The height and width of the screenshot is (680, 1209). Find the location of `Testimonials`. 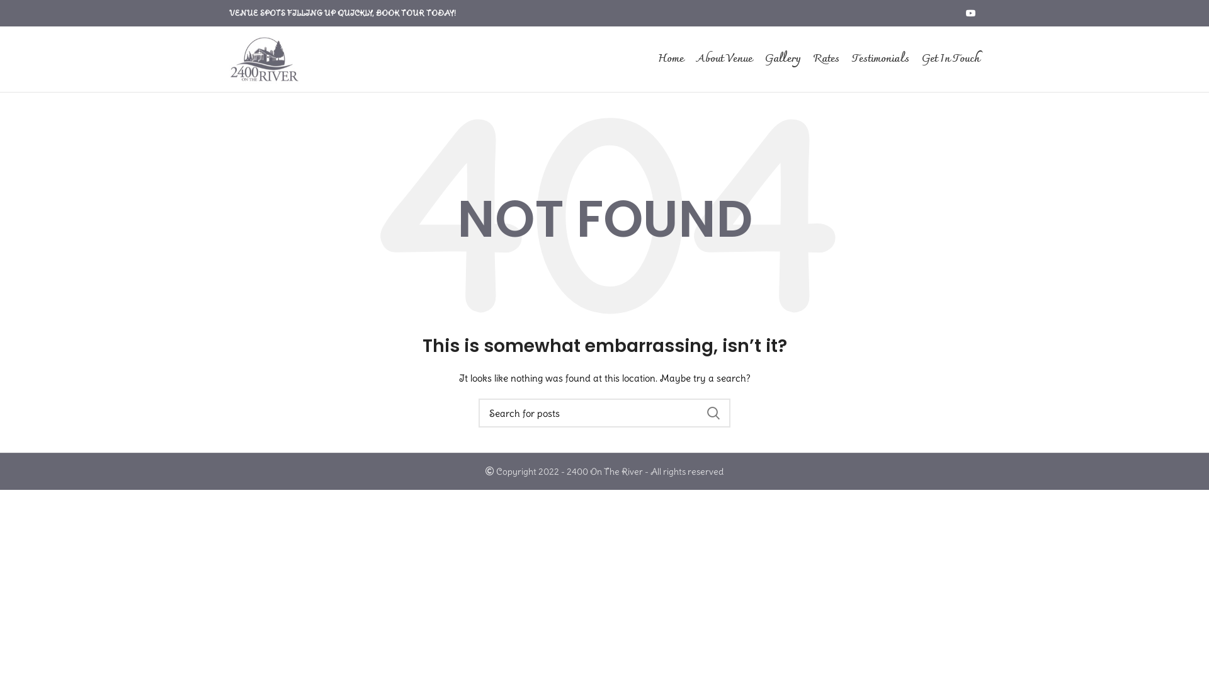

Testimonials is located at coordinates (880, 59).